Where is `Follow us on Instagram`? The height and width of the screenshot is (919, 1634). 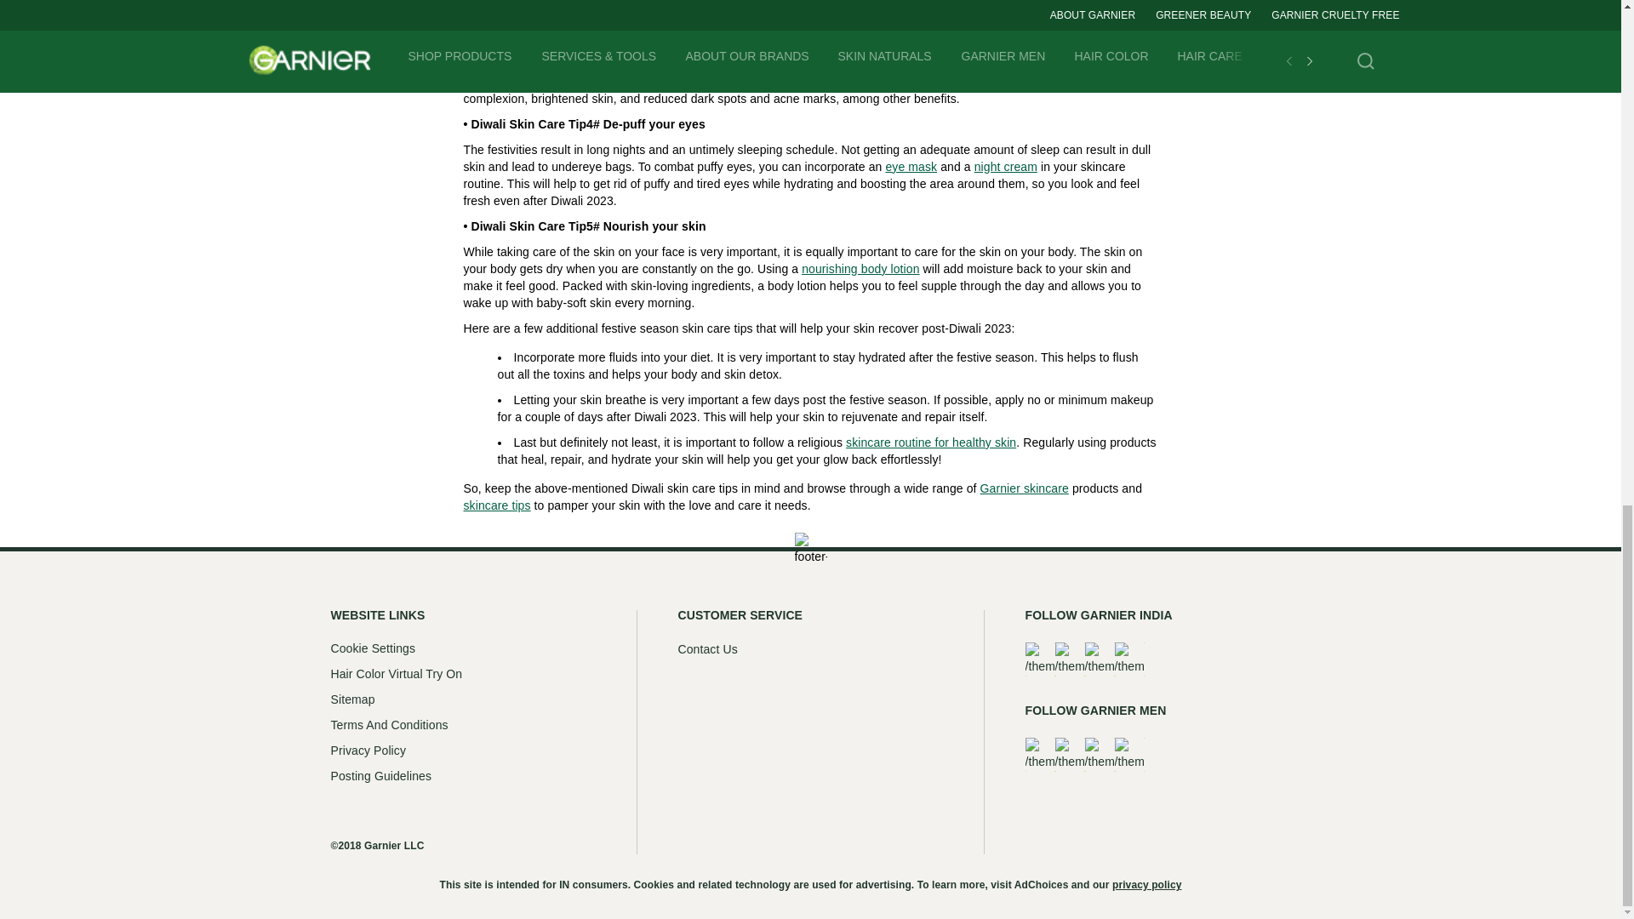
Follow us on Instagram is located at coordinates (1070, 659).